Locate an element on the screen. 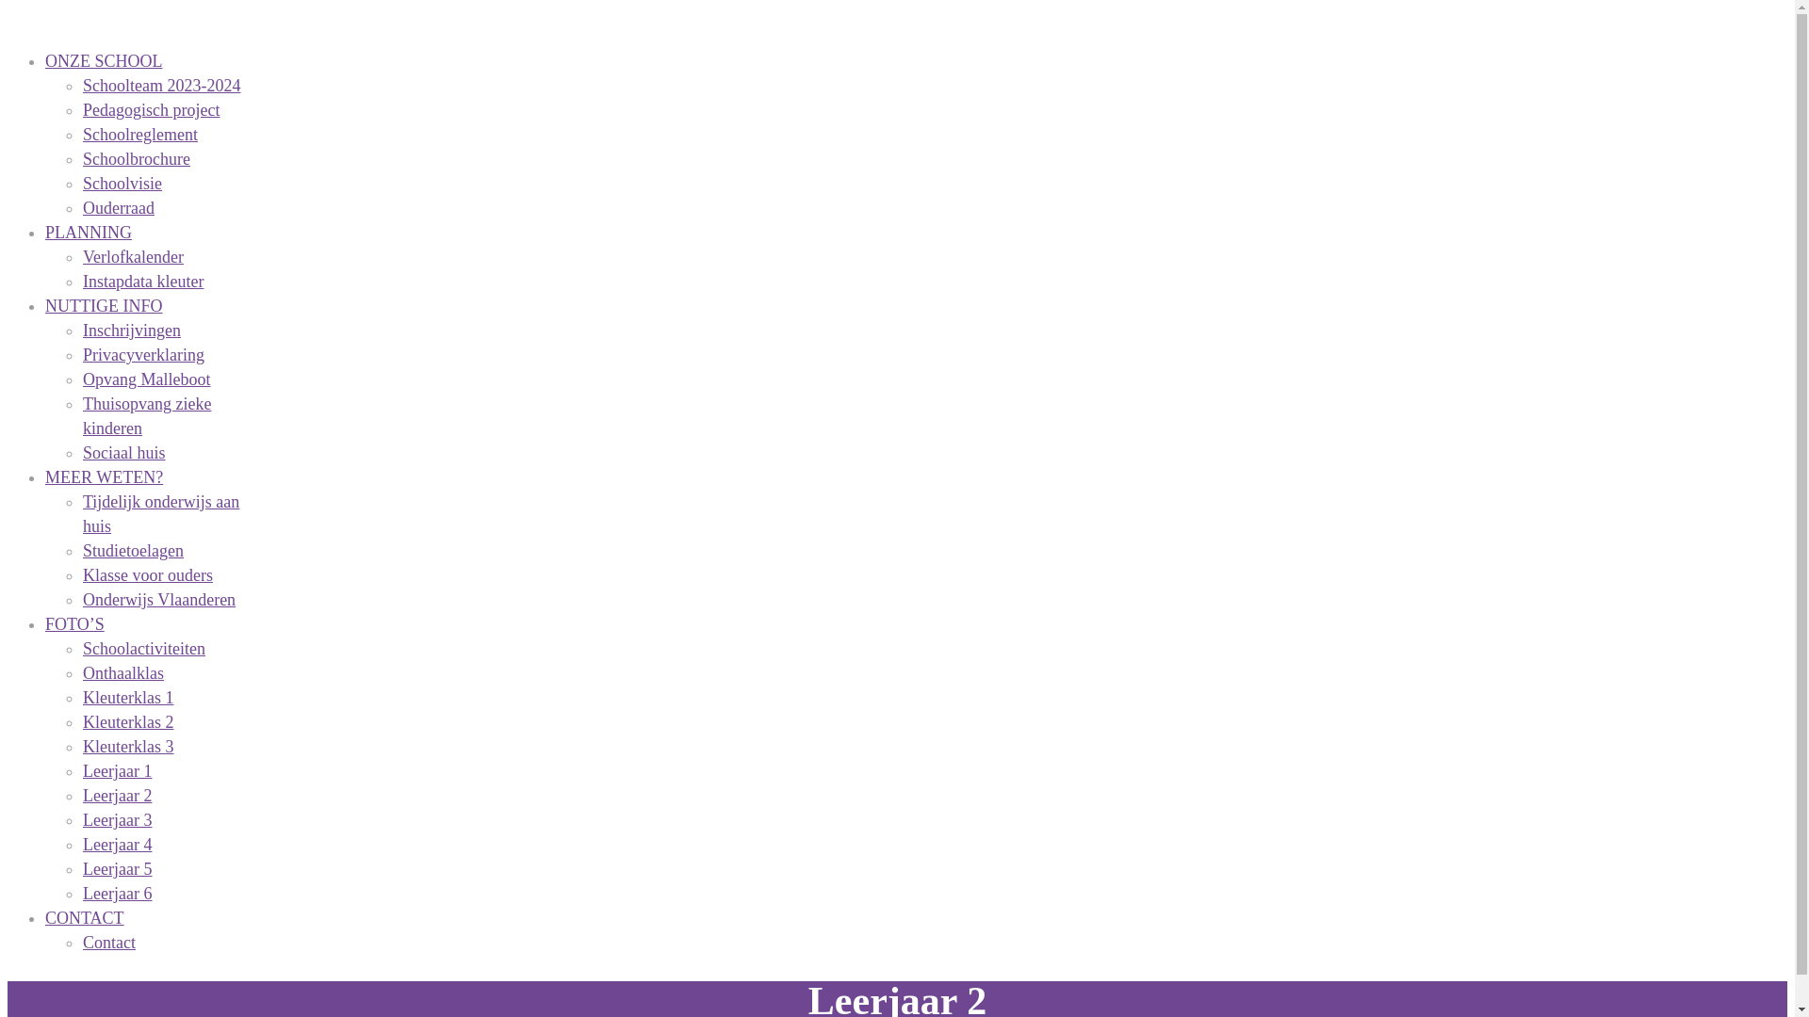  Studietoelagen is located at coordinates (134, 551).